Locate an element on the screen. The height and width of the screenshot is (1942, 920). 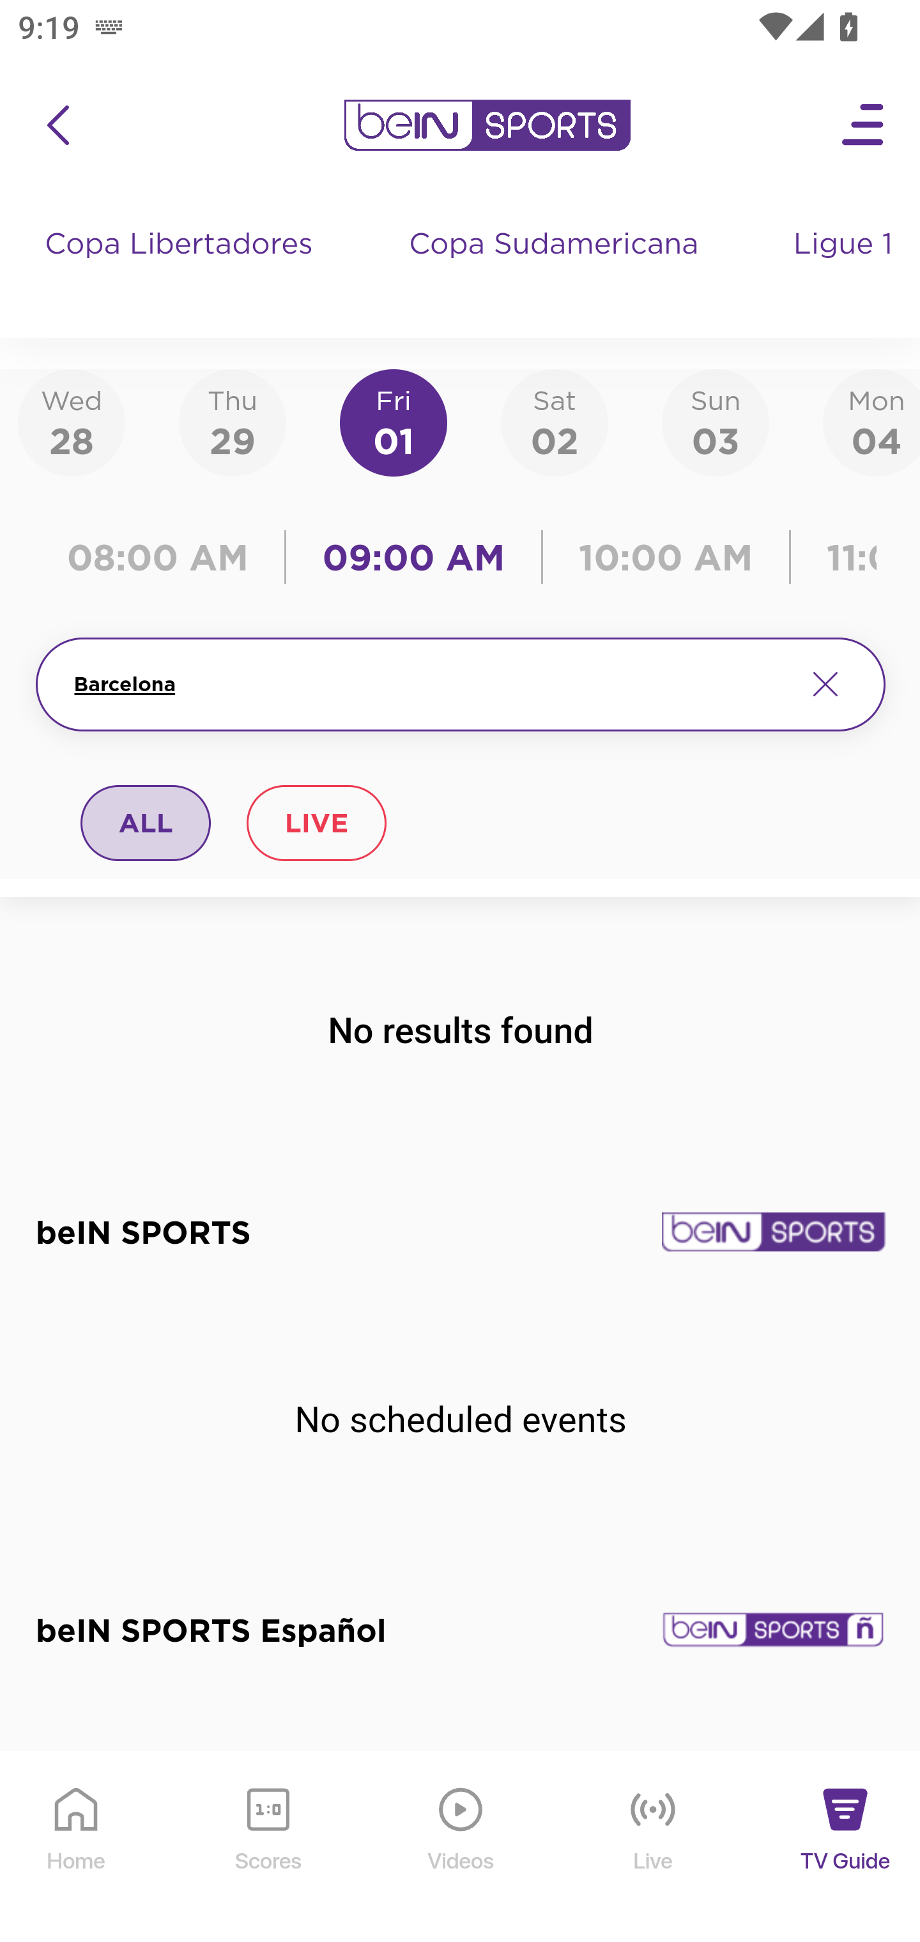
Thu29 is located at coordinates (232, 422).